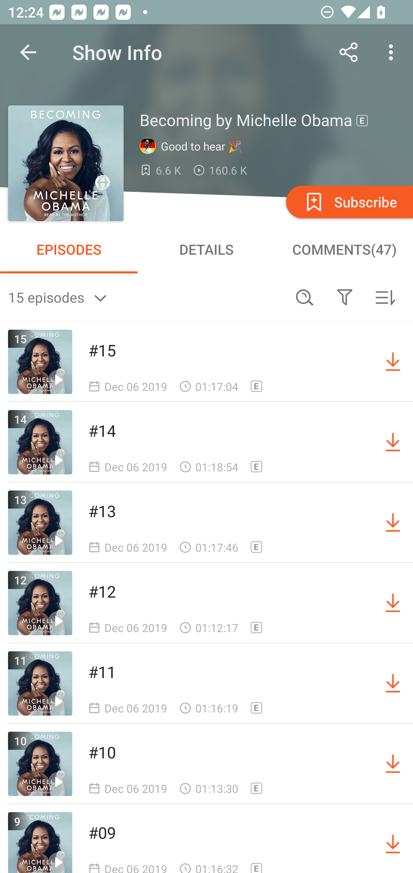  I want to click on  Sorted by newest first, so click(385, 297).